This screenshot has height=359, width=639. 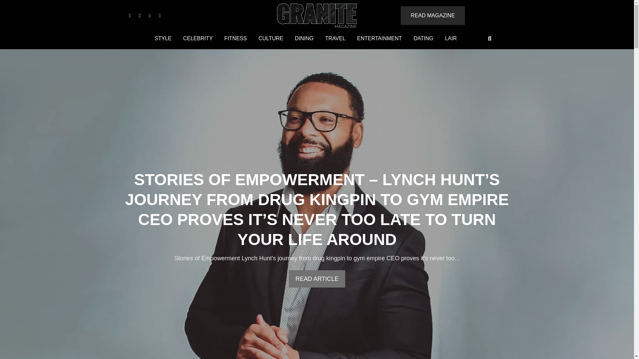 I want to click on CULTURE, so click(x=271, y=39).